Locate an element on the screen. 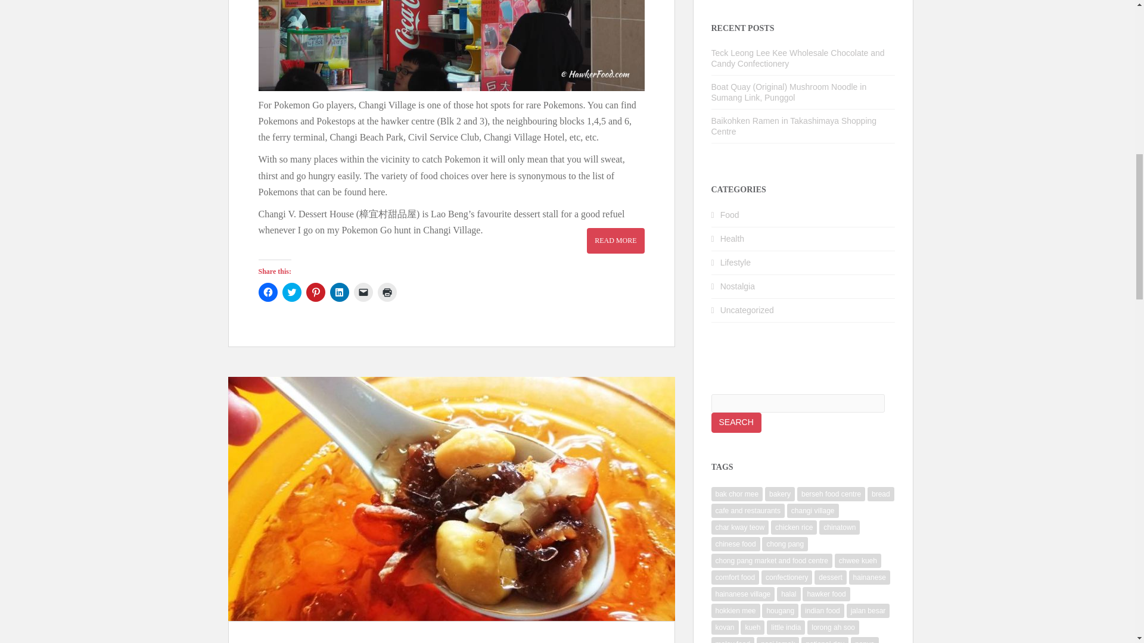  Click to share on Facebook is located at coordinates (268, 292).